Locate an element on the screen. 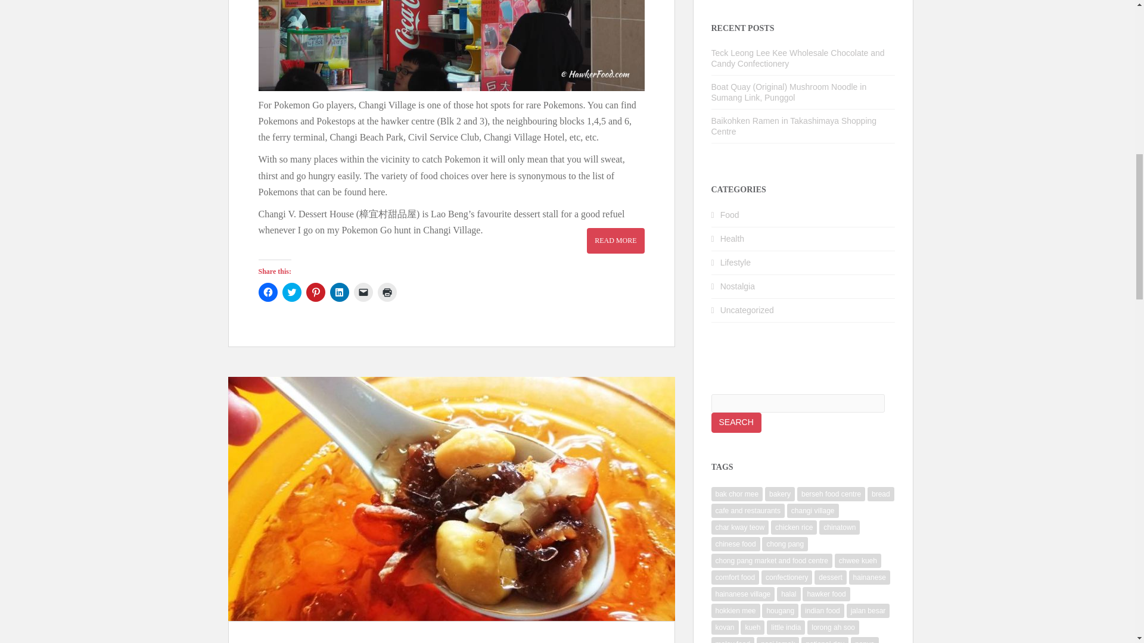  Click to share on Facebook is located at coordinates (268, 292).